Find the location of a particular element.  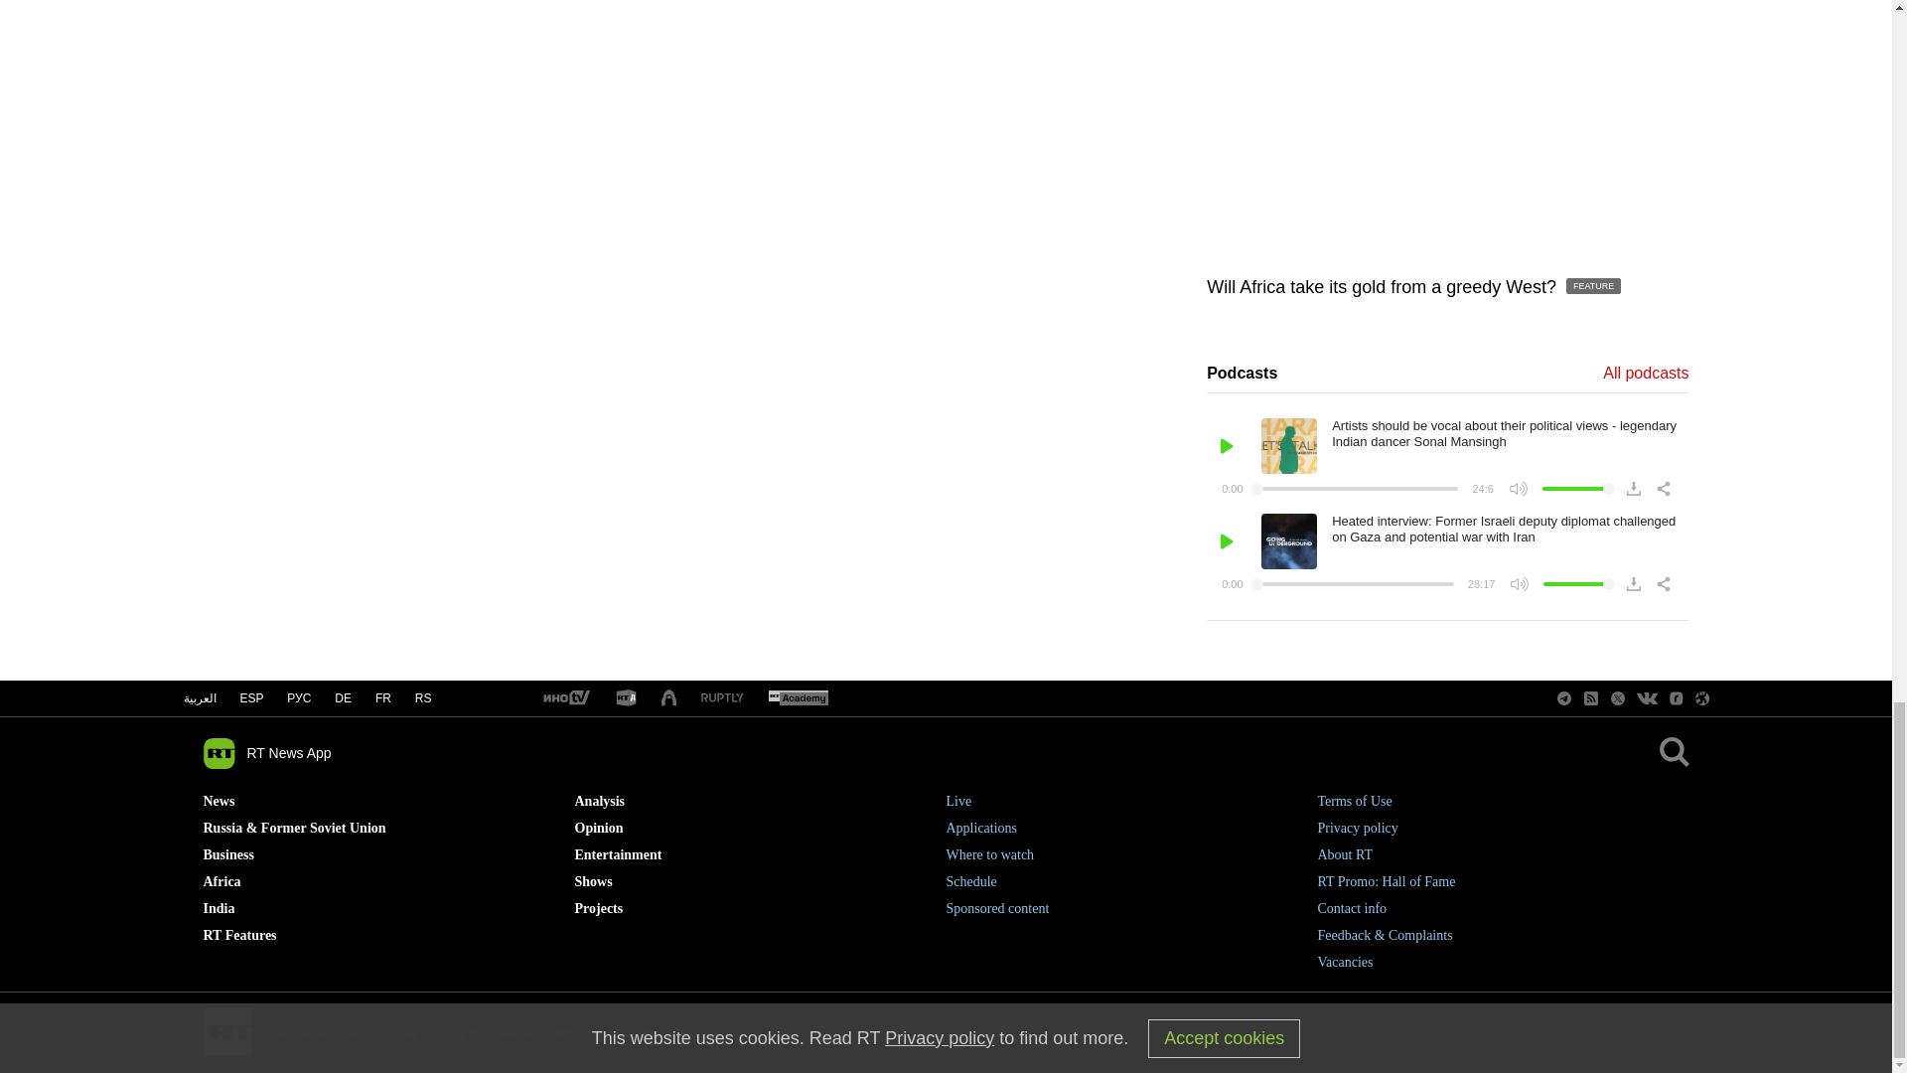

RT  is located at coordinates (626, 698).